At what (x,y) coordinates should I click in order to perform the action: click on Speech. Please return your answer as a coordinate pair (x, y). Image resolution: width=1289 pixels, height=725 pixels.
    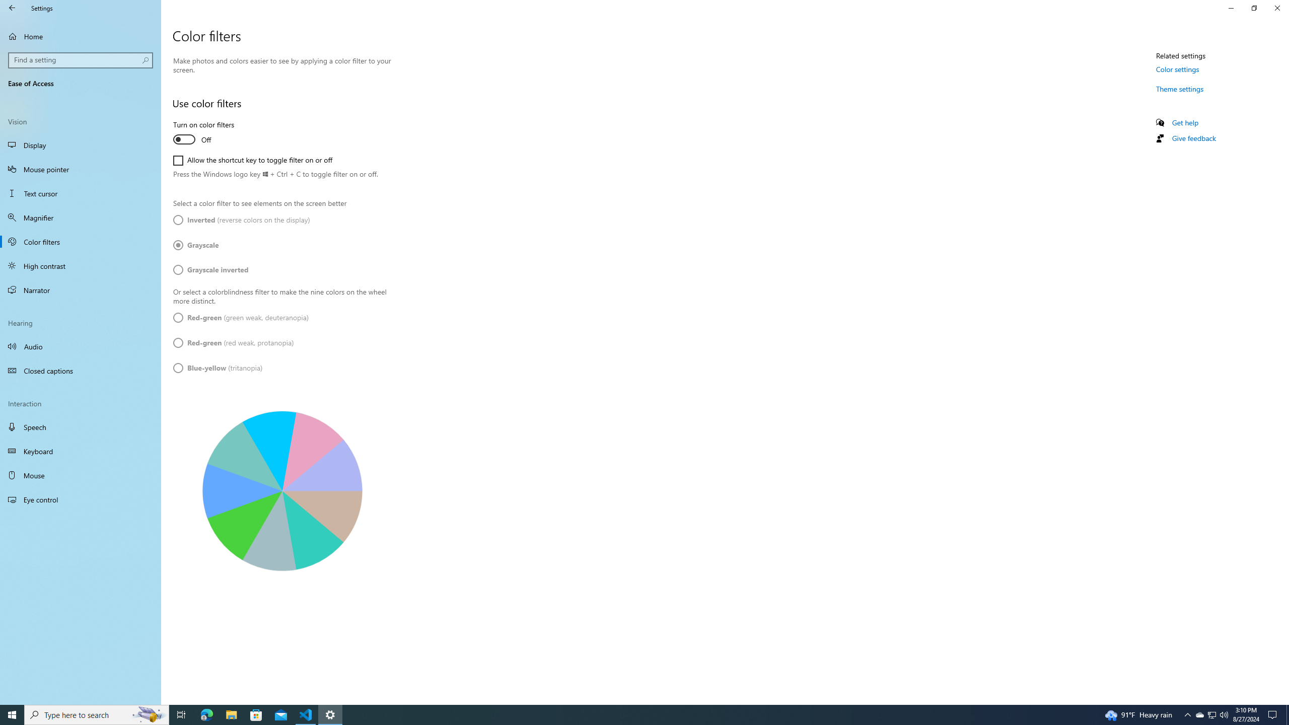
    Looking at the image, I should click on (81, 451).